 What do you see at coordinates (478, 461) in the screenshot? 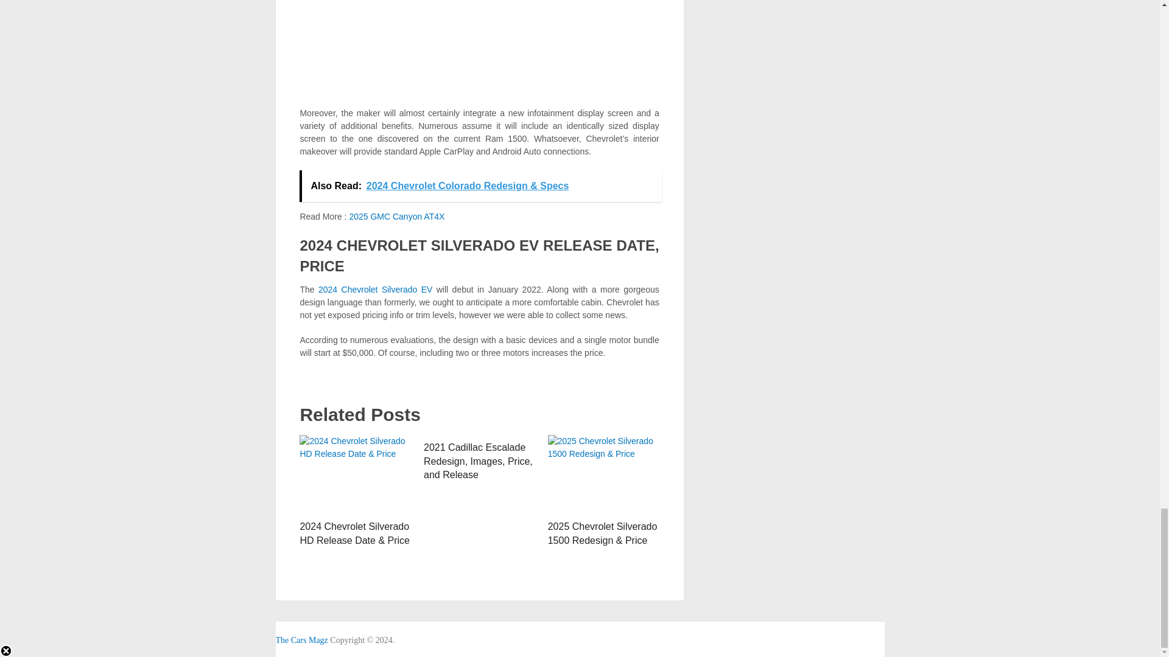
I see `2021 Cadillac Escalade Redesign, Images, Price, and Release` at bounding box center [478, 461].